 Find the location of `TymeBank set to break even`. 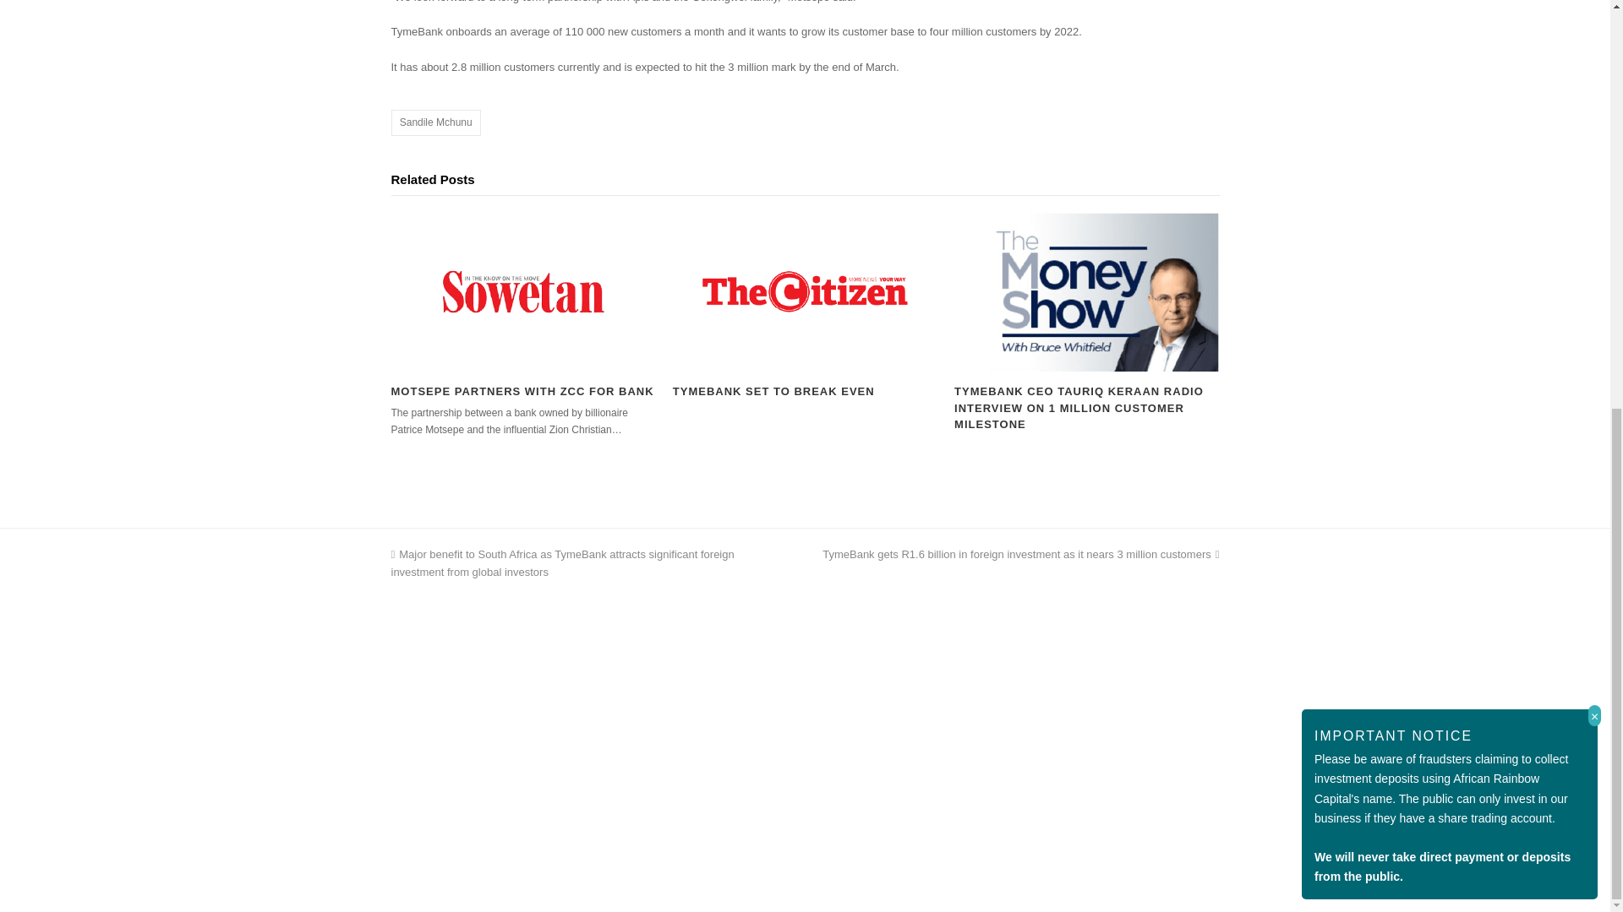

TymeBank set to break even is located at coordinates (805, 291).